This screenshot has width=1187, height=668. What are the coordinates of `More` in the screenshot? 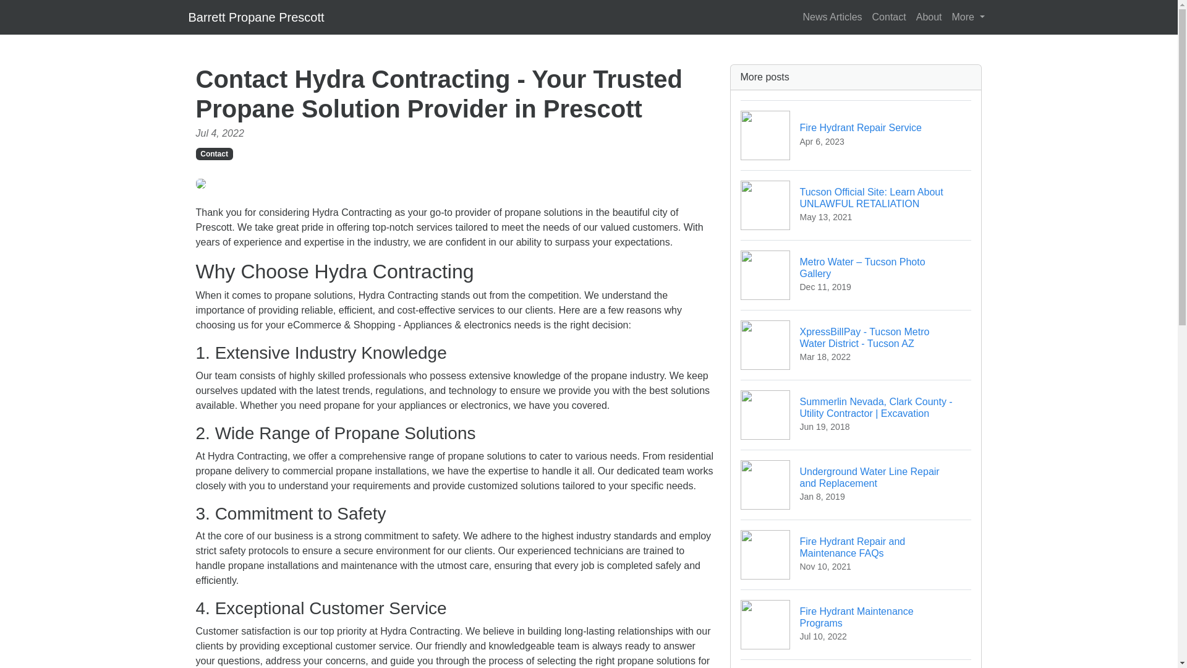 It's located at (214, 153).